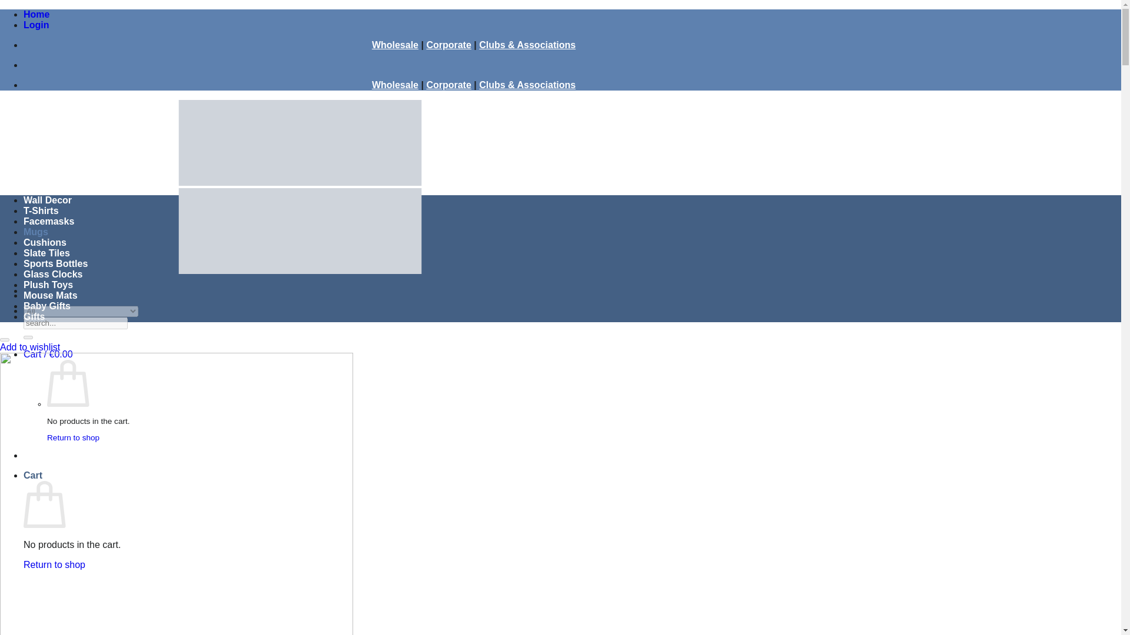  Describe the element at coordinates (29, 347) in the screenshot. I see `Add to wishlist` at that location.